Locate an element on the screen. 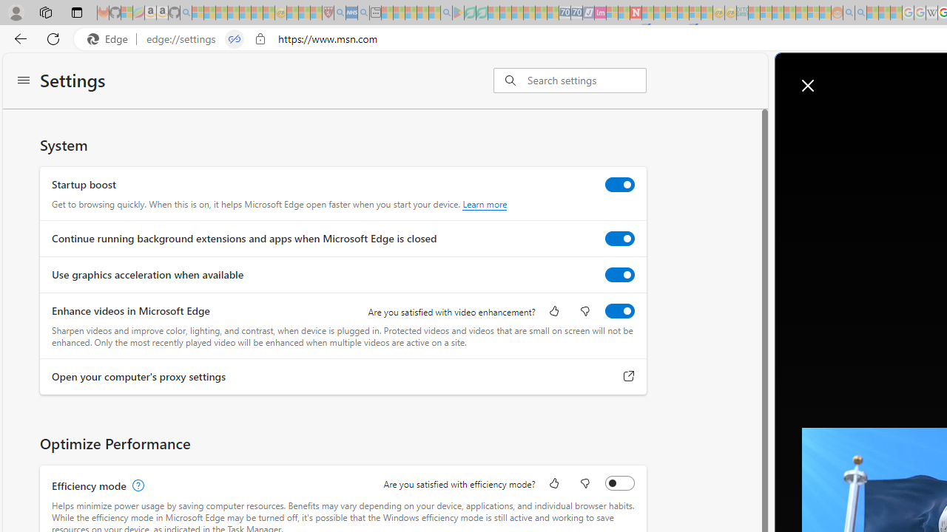  14 Common Myths Debunked By Scientific Facts - Sleeping is located at coordinates (659, 13).